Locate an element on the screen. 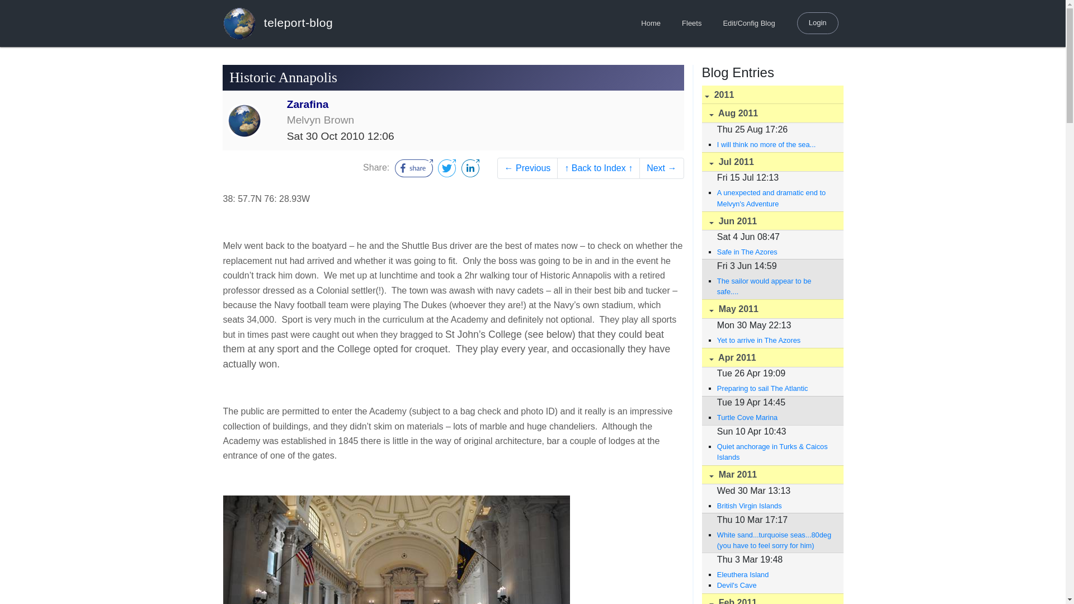 This screenshot has width=1074, height=604. Aug 2011 is located at coordinates (772, 113).